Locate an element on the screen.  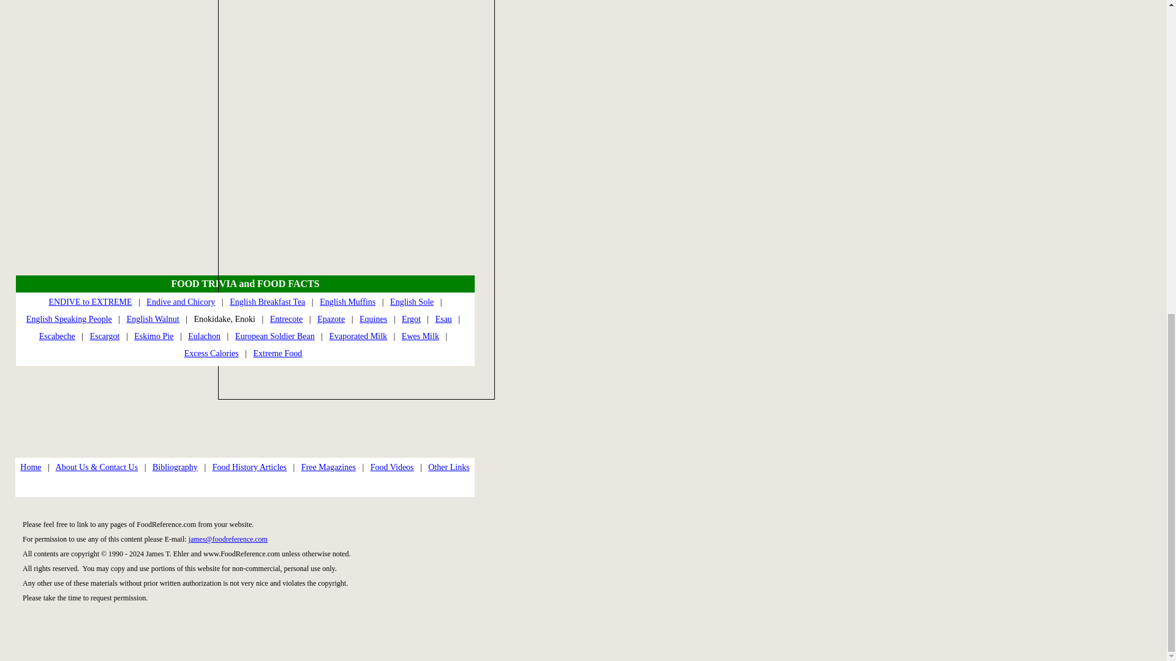
Escargot is located at coordinates (105, 337).